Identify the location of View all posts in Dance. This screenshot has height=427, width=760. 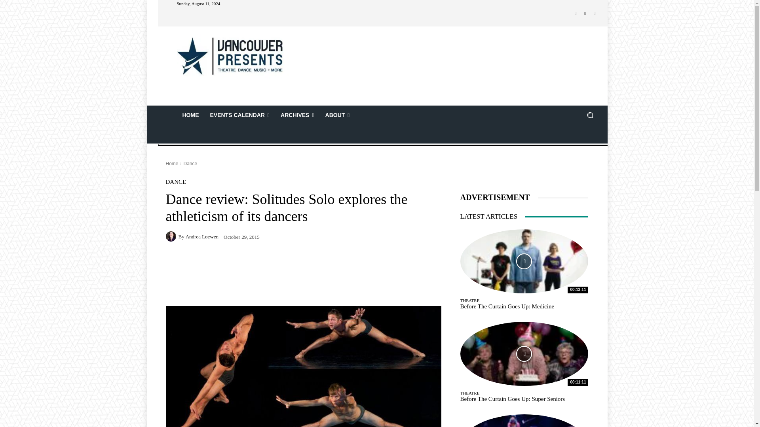
(190, 164).